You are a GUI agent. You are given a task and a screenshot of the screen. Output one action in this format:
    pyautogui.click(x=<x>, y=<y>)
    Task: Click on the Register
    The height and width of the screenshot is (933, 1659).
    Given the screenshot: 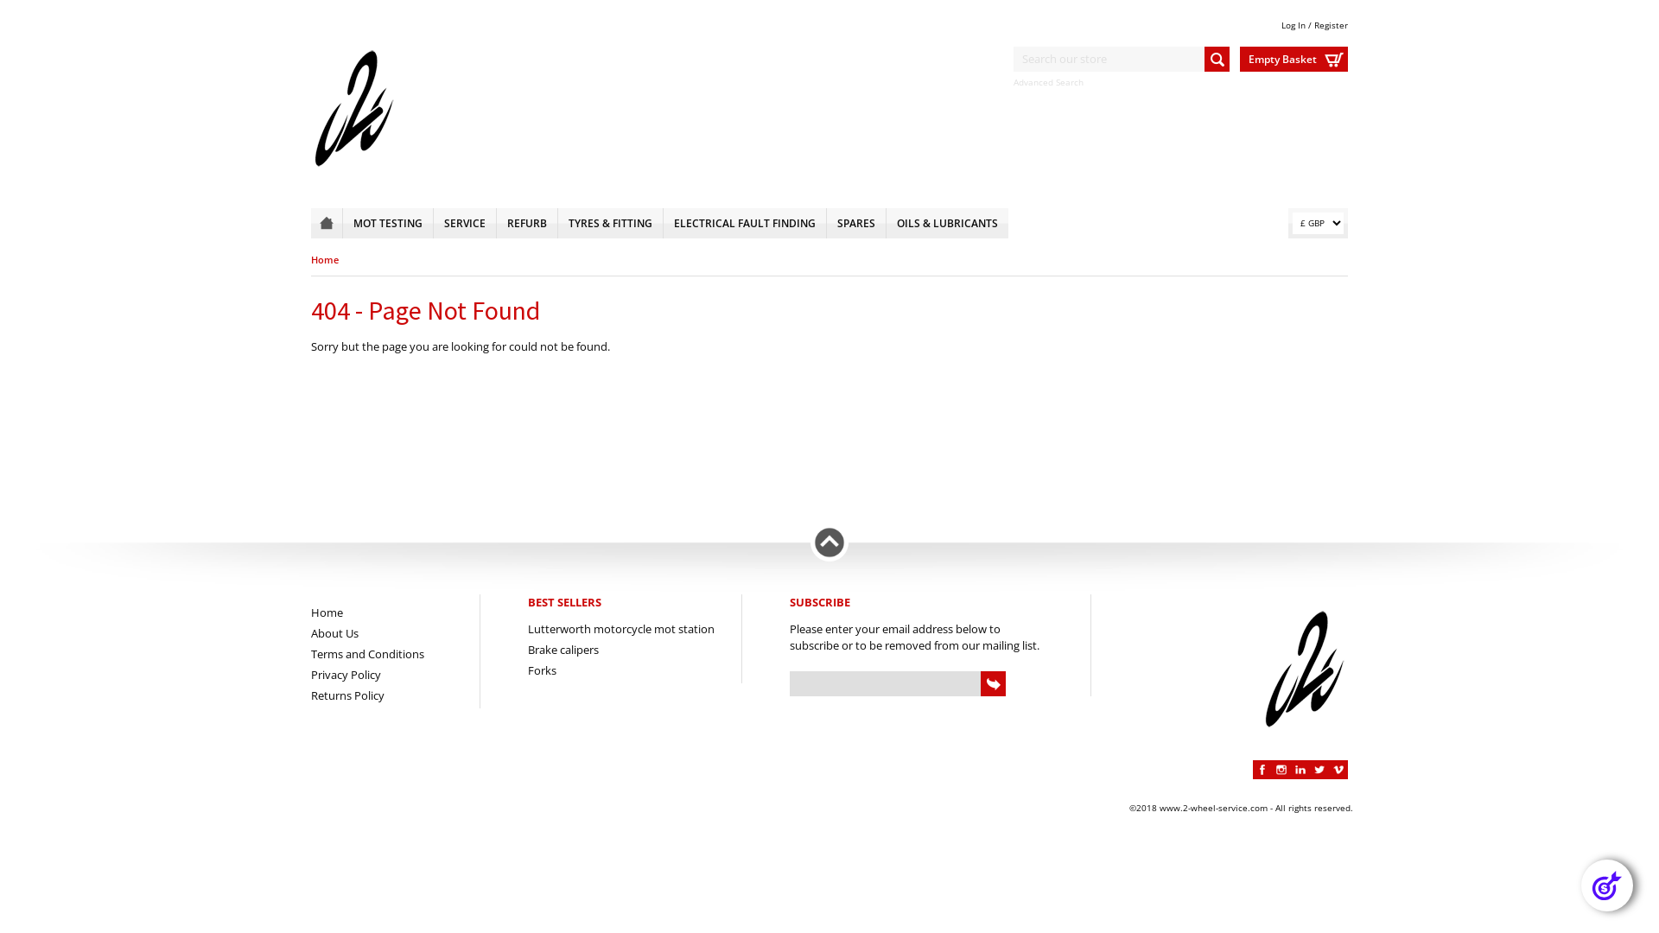 What is the action you would take?
    pyautogui.click(x=1331, y=25)
    